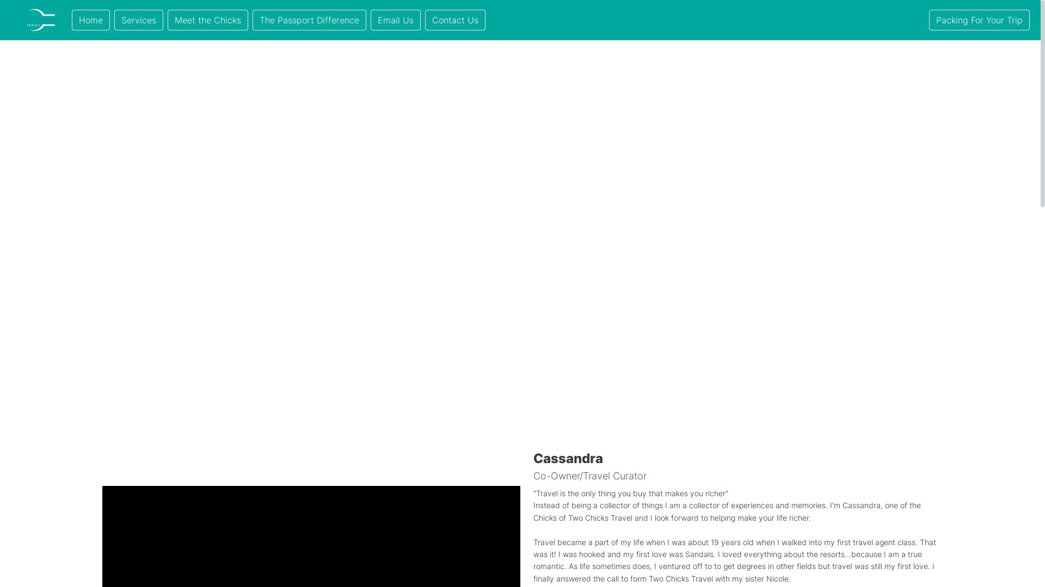 The width and height of the screenshot is (1045, 587). What do you see at coordinates (139, 20) in the screenshot?
I see `Services` at bounding box center [139, 20].